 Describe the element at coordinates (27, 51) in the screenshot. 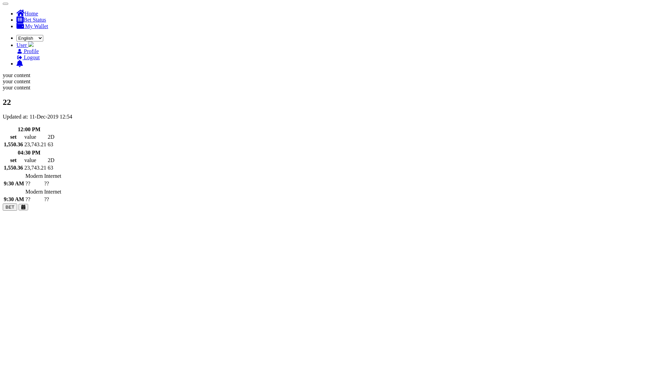

I see `Profile` at that location.